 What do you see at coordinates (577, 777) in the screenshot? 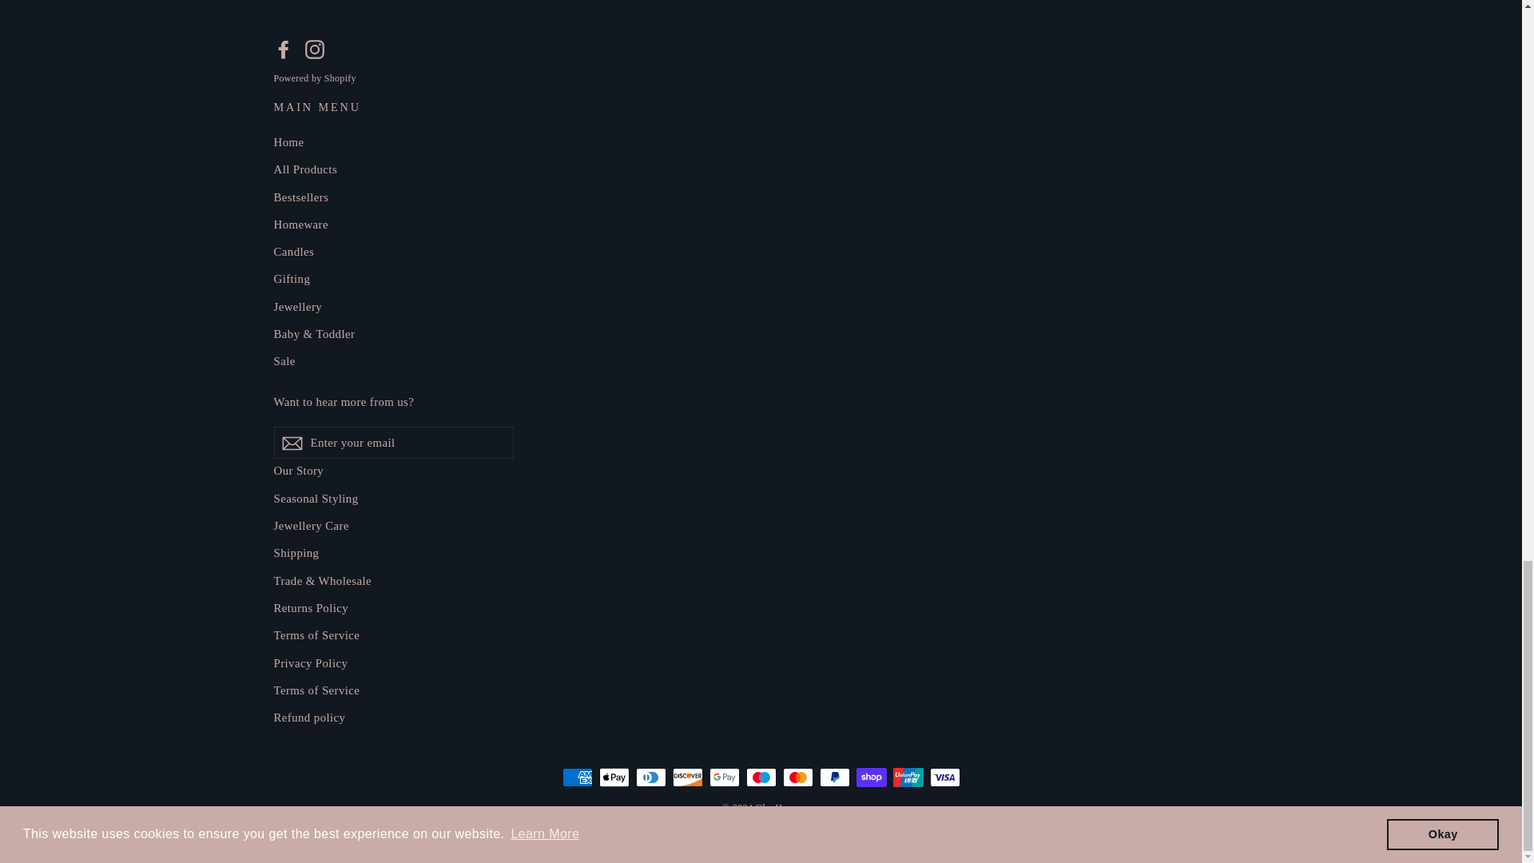
I see `American Express` at bounding box center [577, 777].